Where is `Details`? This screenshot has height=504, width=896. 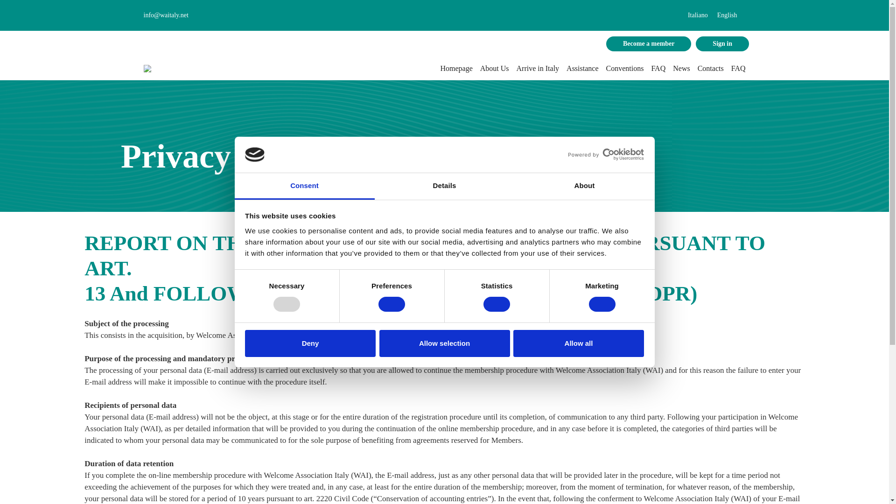 Details is located at coordinates (444, 186).